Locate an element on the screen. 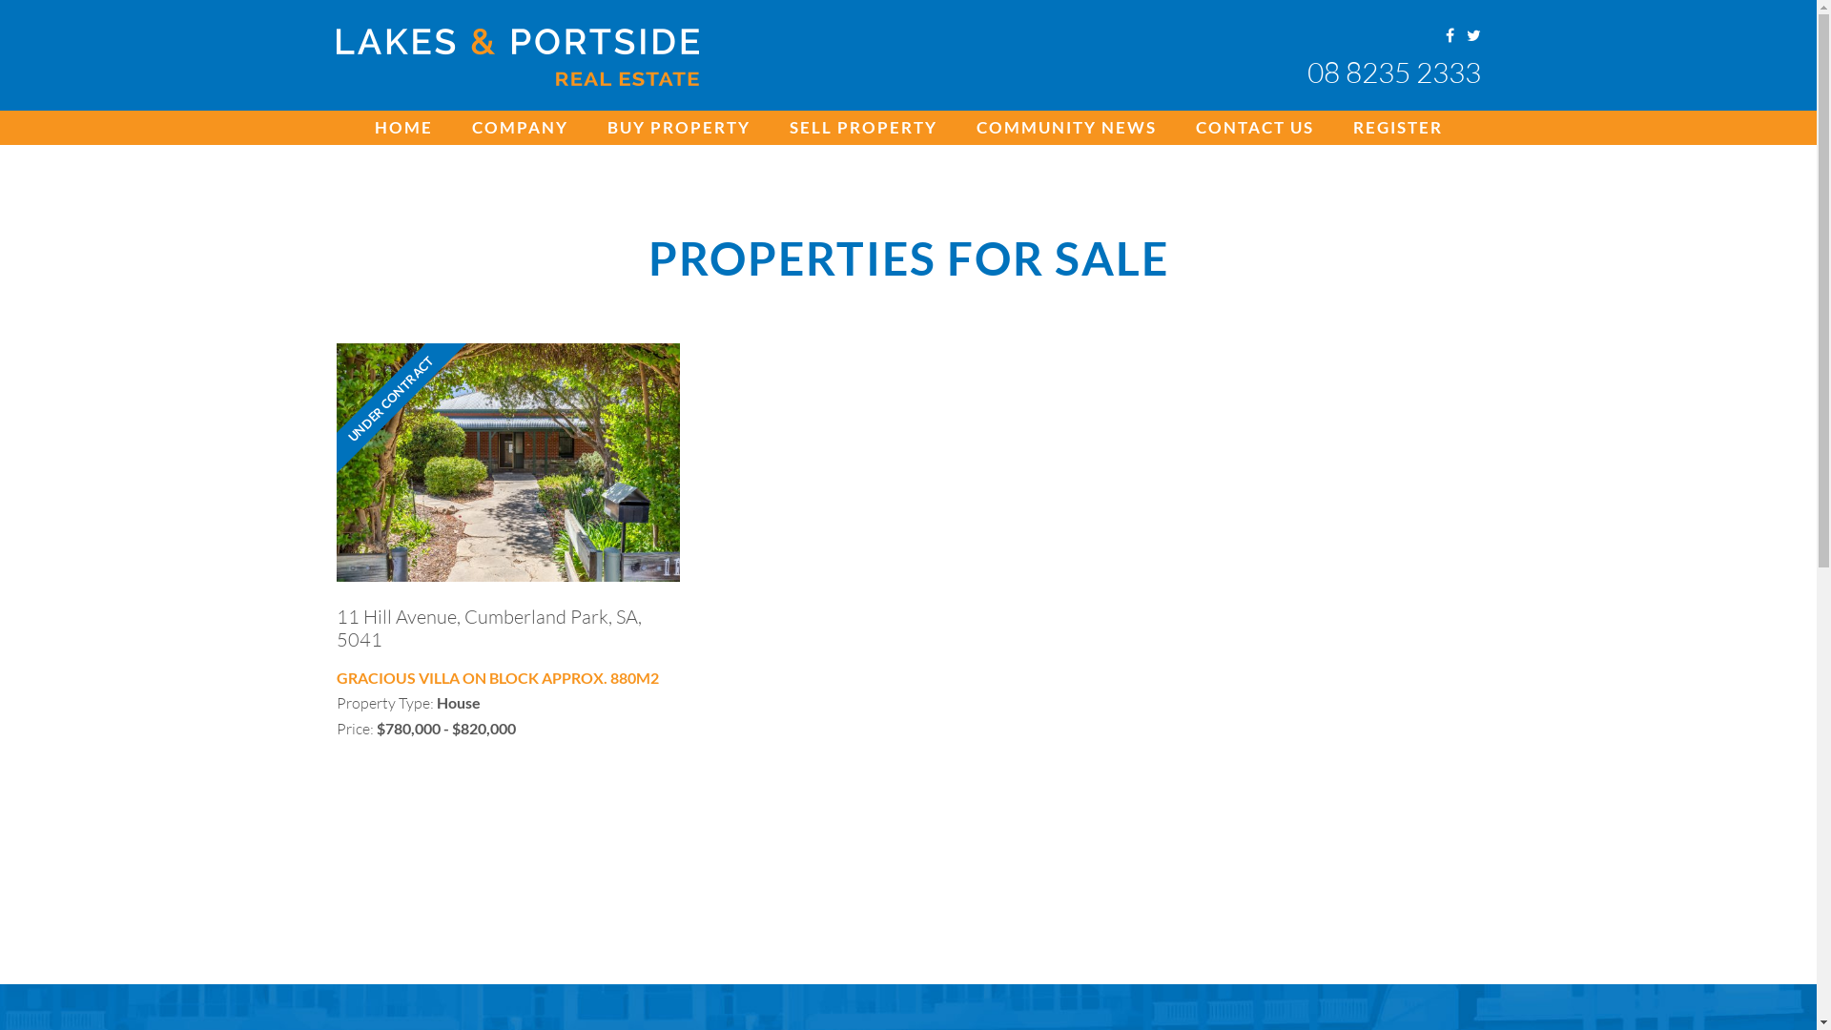 The image size is (1831, 1030). REGISTER is located at coordinates (1397, 128).